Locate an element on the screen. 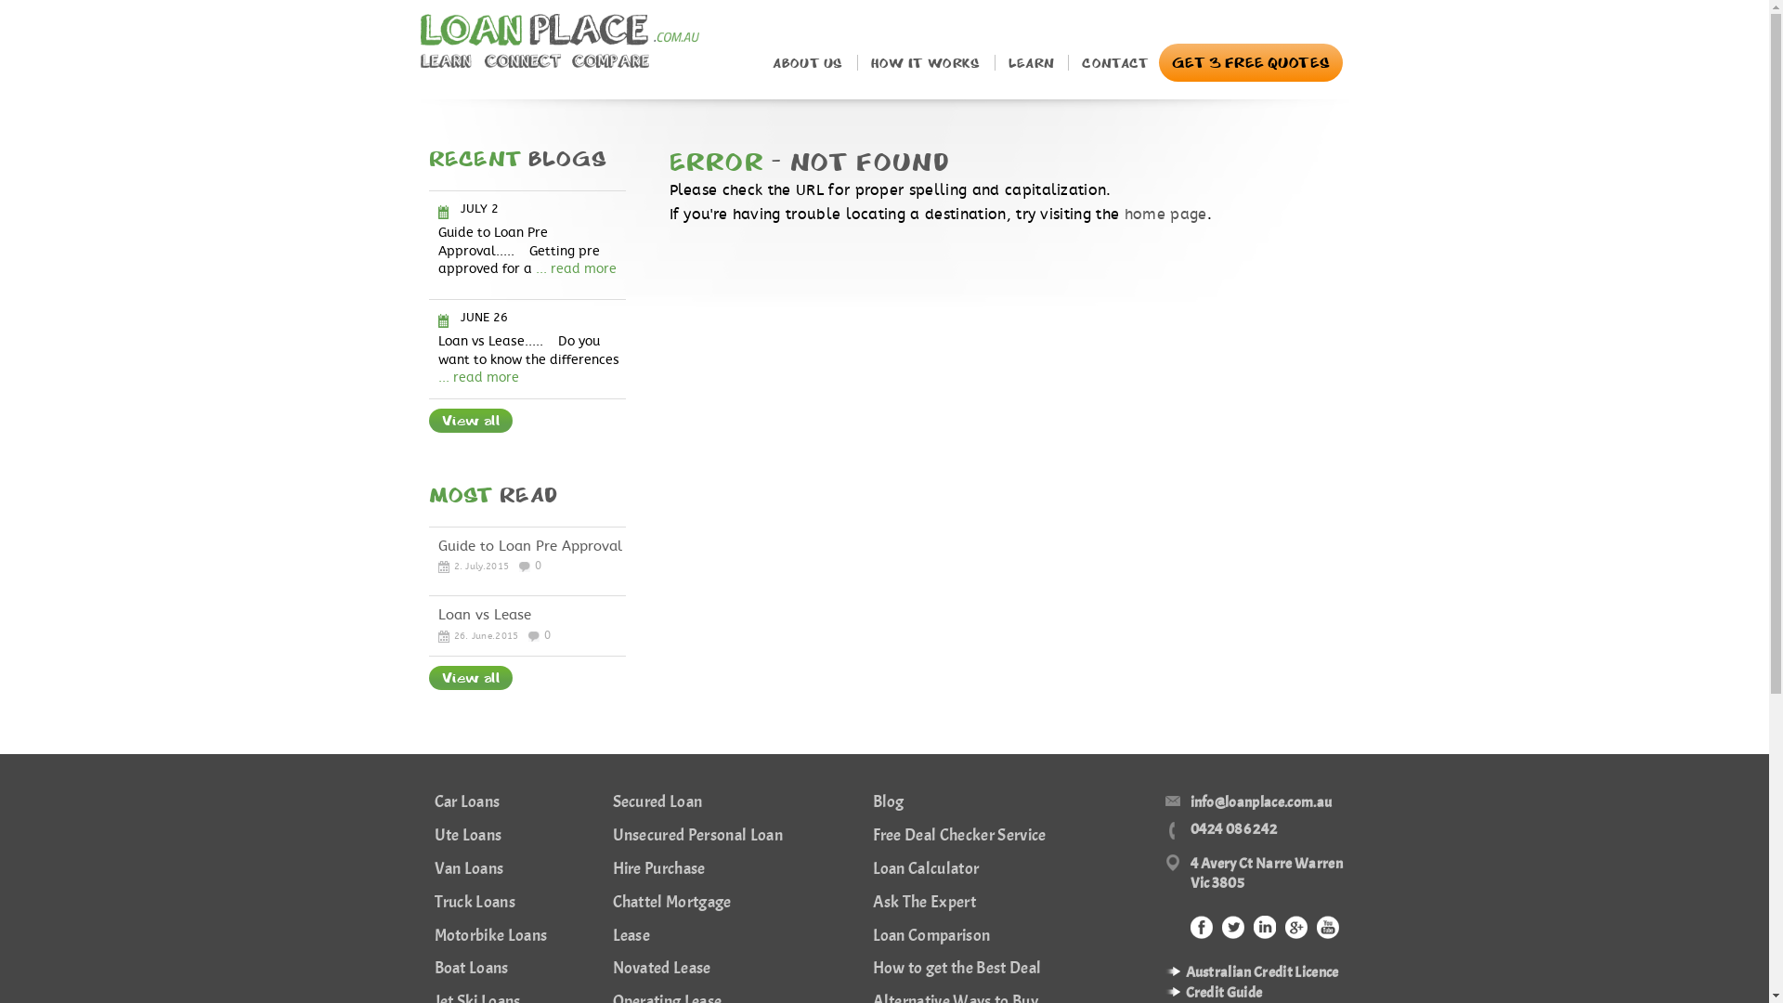  Loan vs Lease is located at coordinates (485, 615).